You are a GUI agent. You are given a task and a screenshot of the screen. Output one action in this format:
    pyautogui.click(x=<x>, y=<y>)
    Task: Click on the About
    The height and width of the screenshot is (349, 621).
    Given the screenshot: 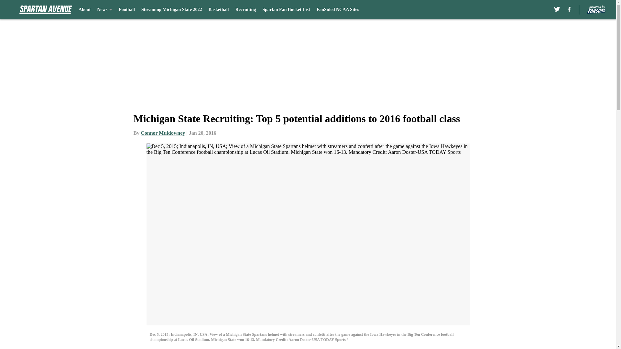 What is the action you would take?
    pyautogui.click(x=85, y=10)
    